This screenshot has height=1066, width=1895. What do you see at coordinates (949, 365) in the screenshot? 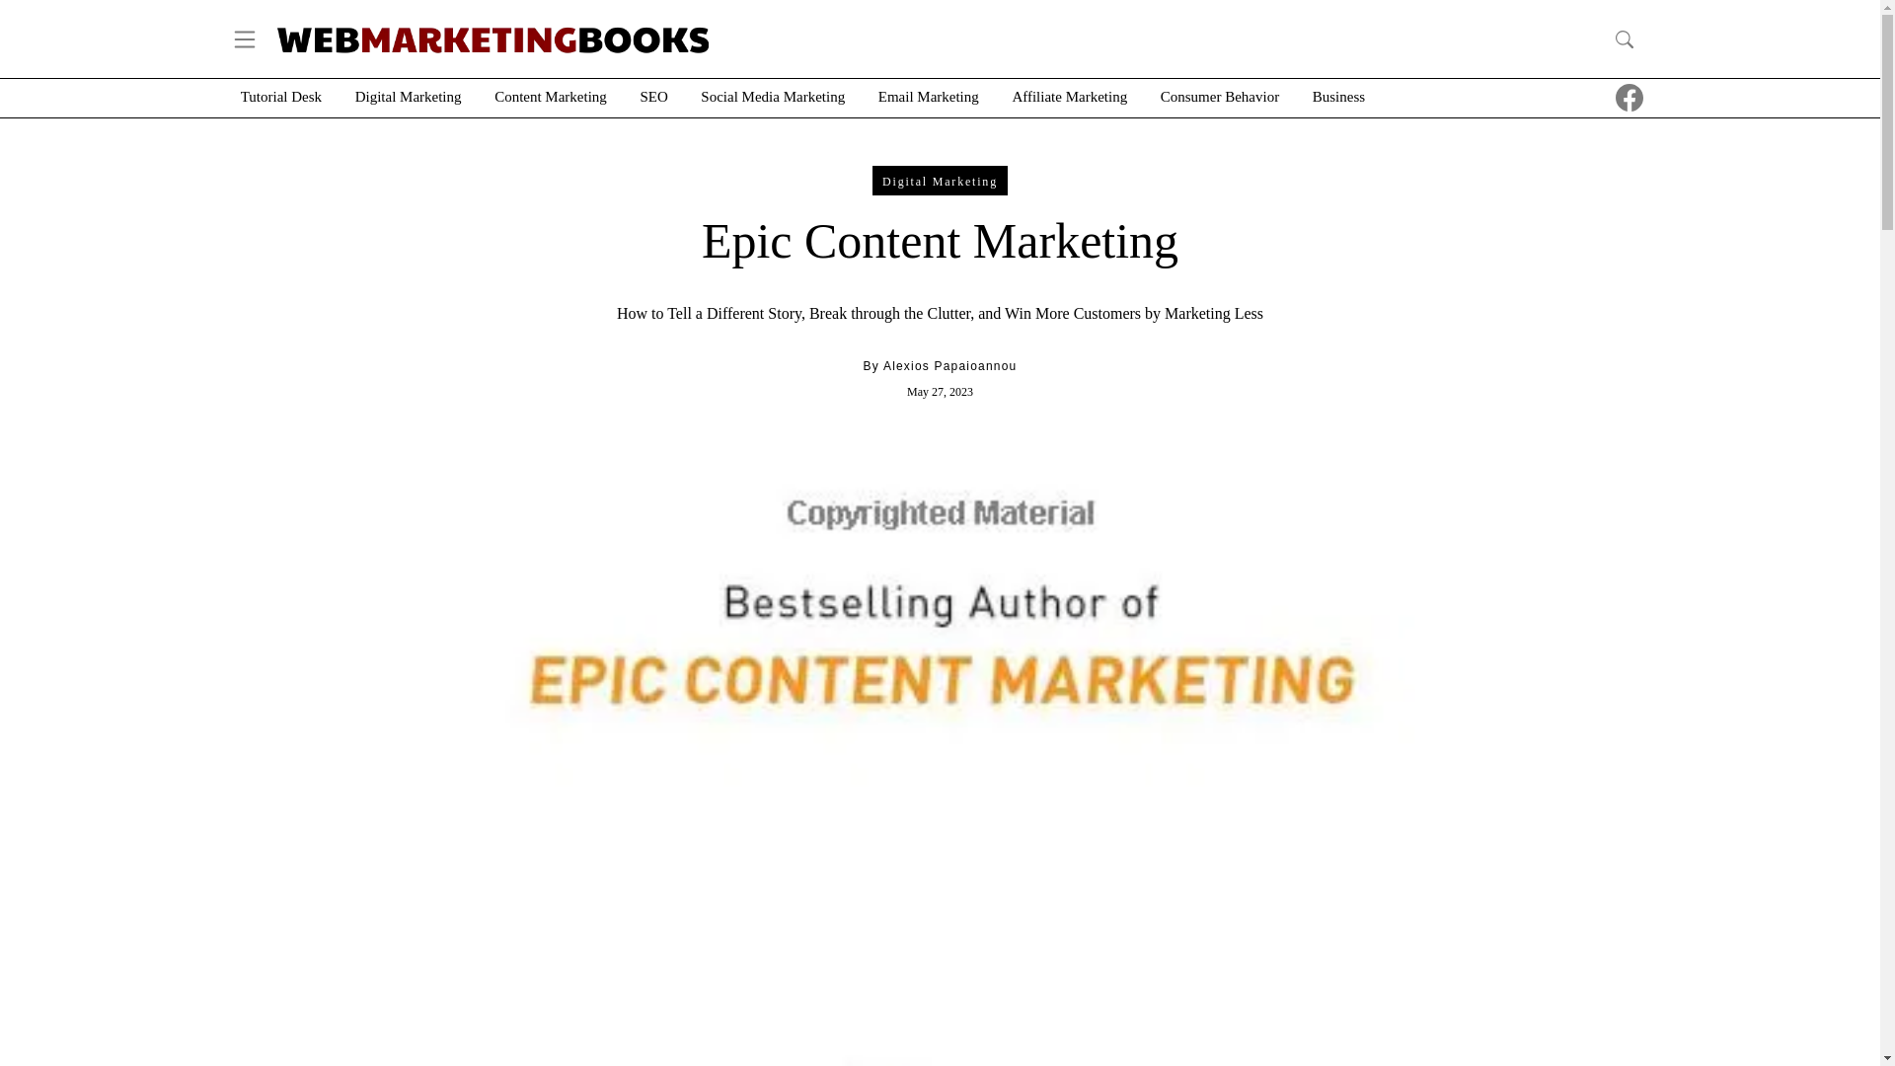
I see `Alexios Papaioannou - Webmarketingbooks.com` at bounding box center [949, 365].